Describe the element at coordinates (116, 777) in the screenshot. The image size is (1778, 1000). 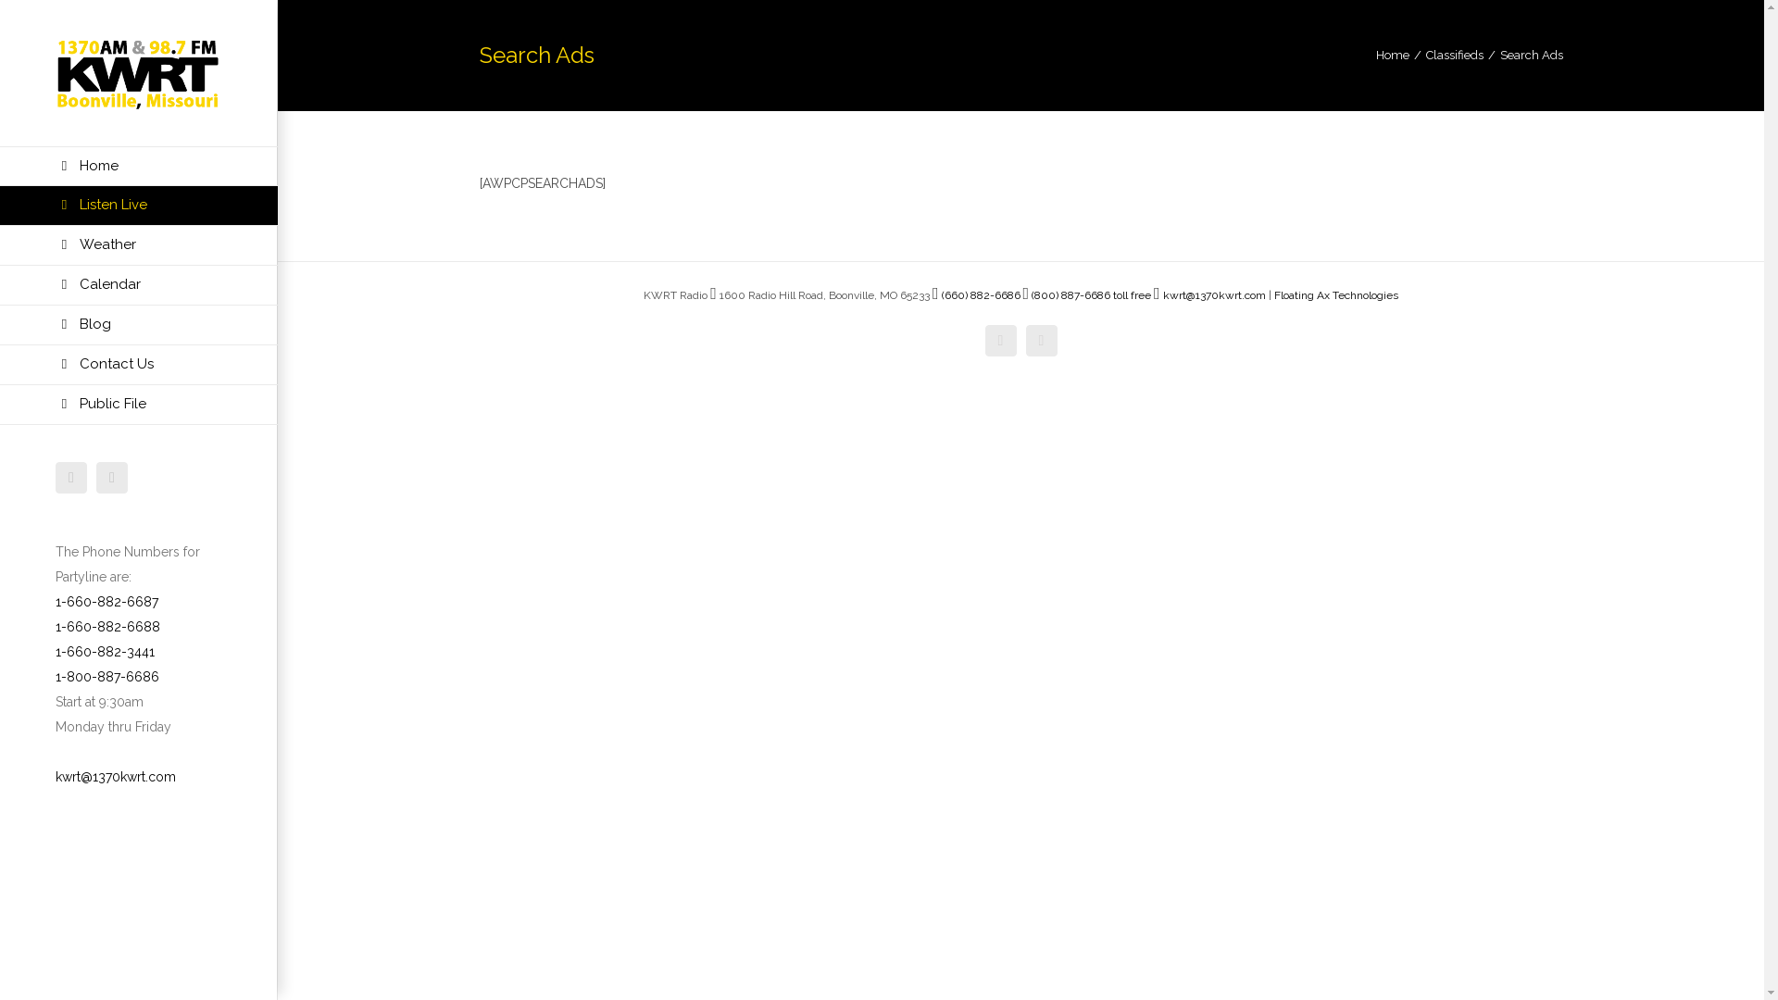
I see `kwrt@1370kwrt.com` at that location.